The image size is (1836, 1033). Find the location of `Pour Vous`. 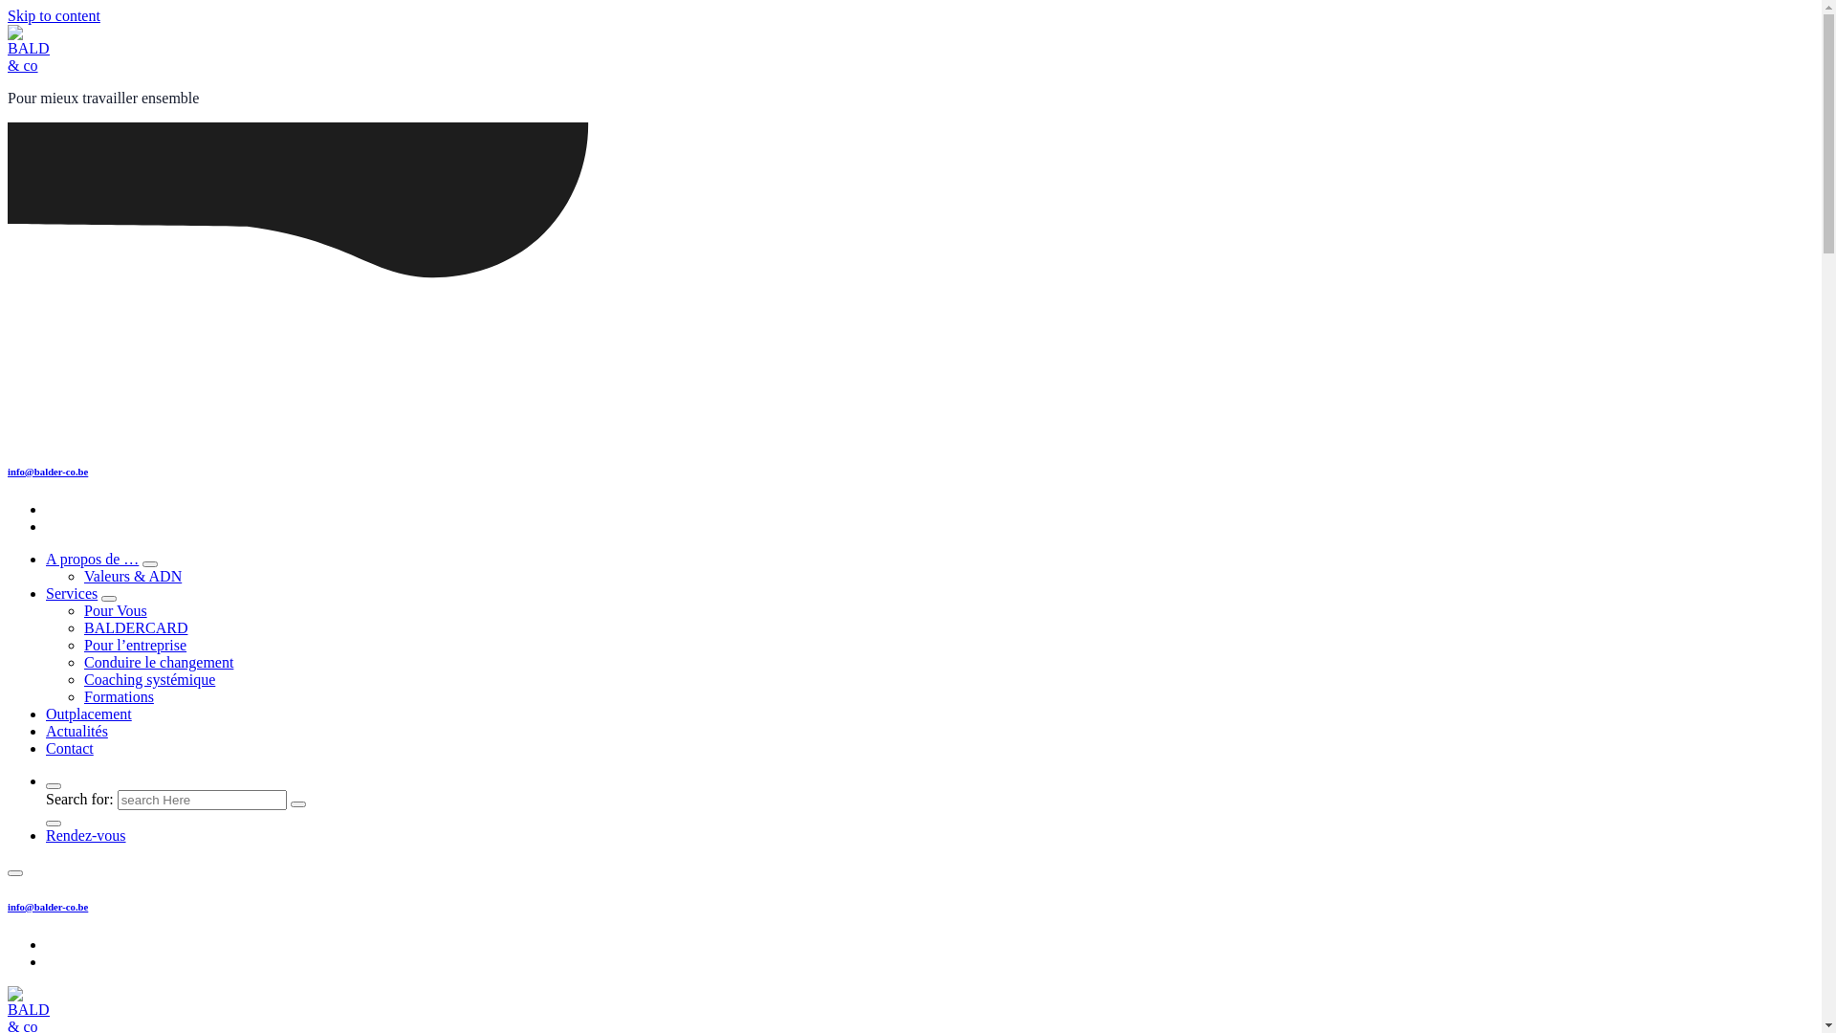

Pour Vous is located at coordinates (116, 610).